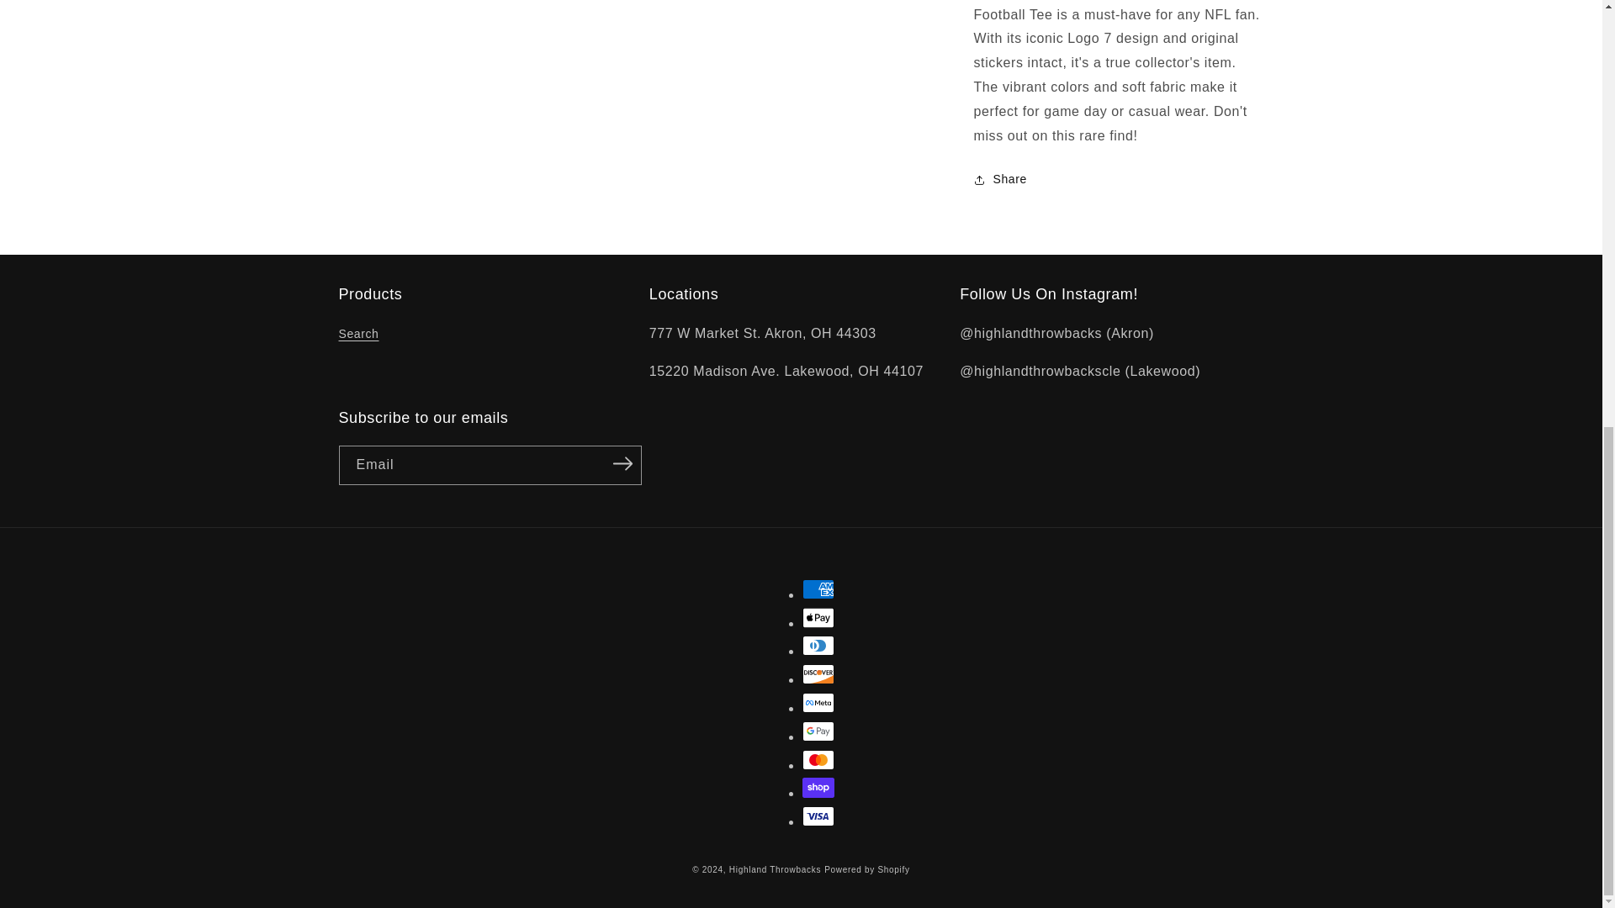 The height and width of the screenshot is (908, 1615). Describe the element at coordinates (818, 617) in the screenshot. I see `Apple Pay` at that location.